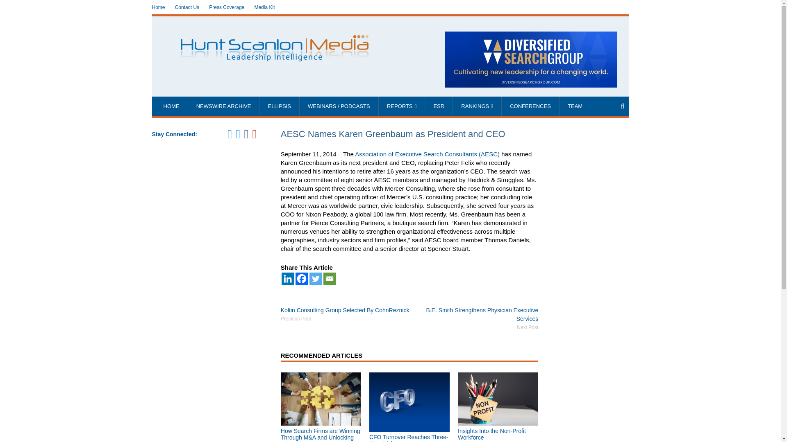 This screenshot has width=787, height=442. I want to click on Media Kit, so click(264, 7).